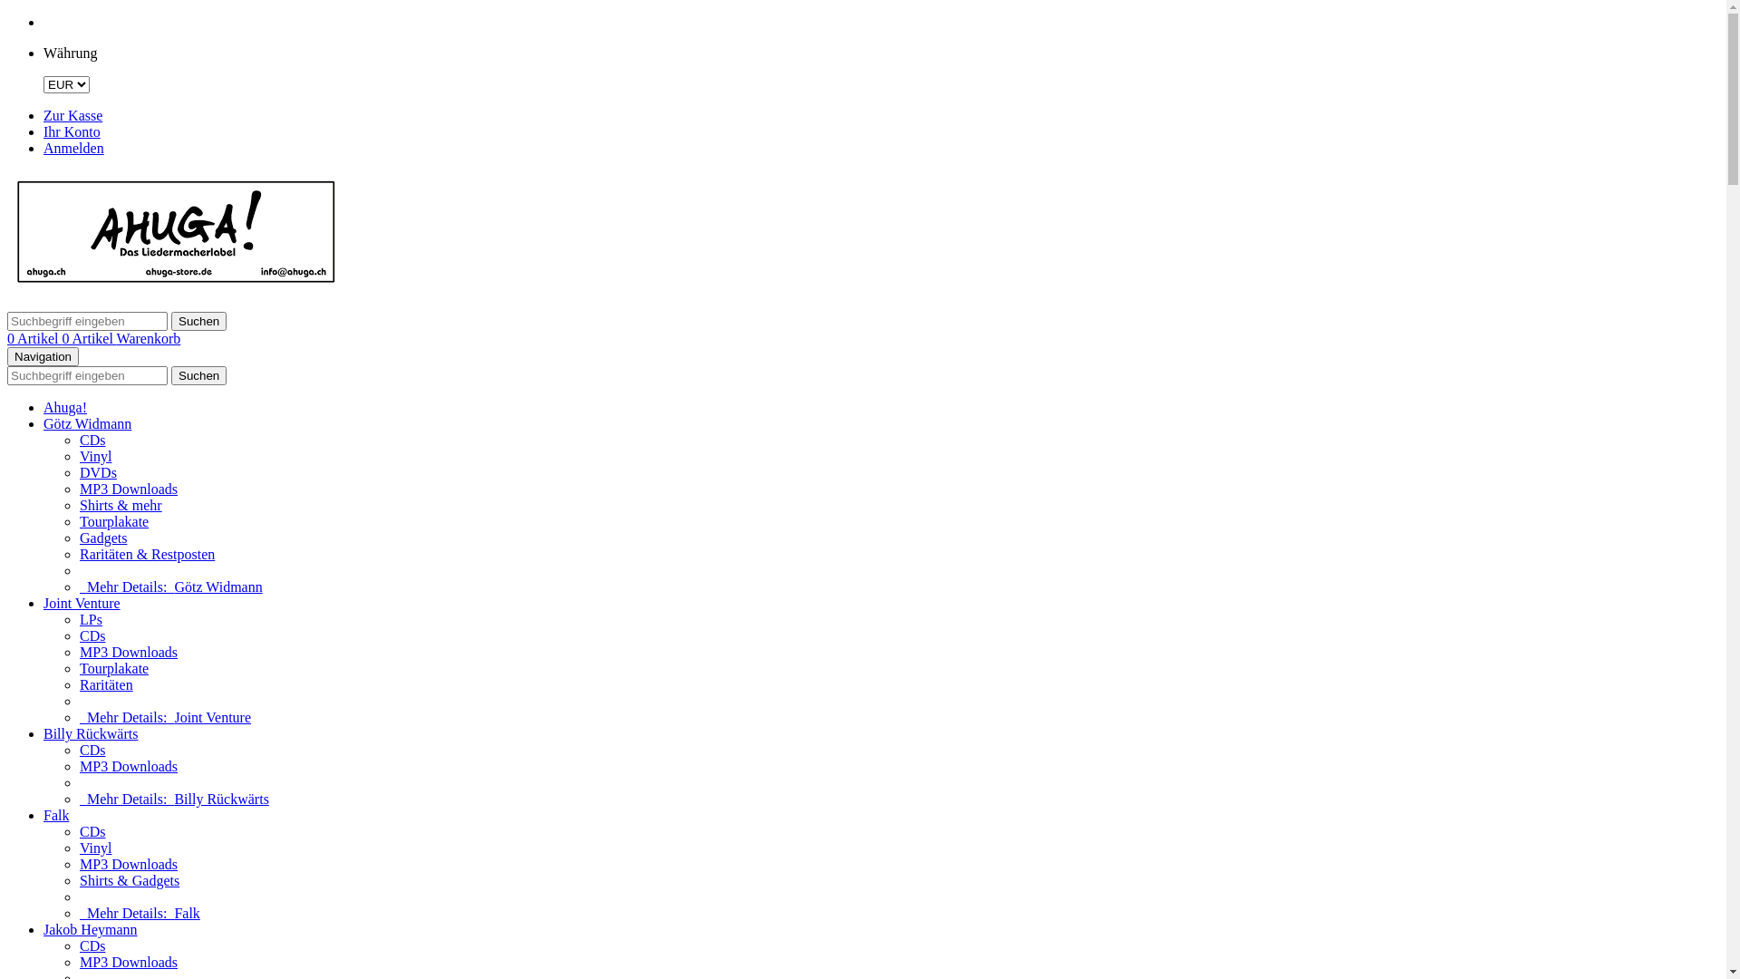 Image resolution: width=1740 pixels, height=979 pixels. What do you see at coordinates (114, 522) in the screenshot?
I see `Tourplakate` at bounding box center [114, 522].